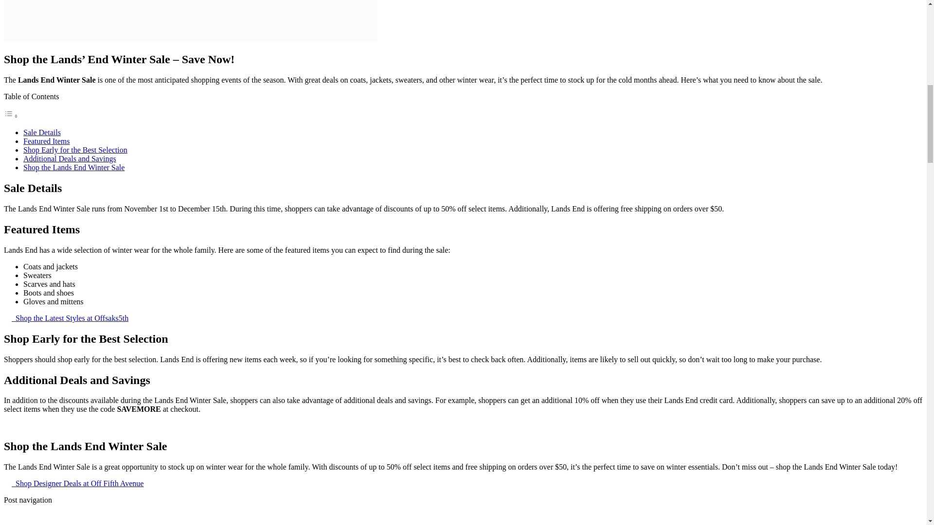  I want to click on Featured Items, so click(47, 141).